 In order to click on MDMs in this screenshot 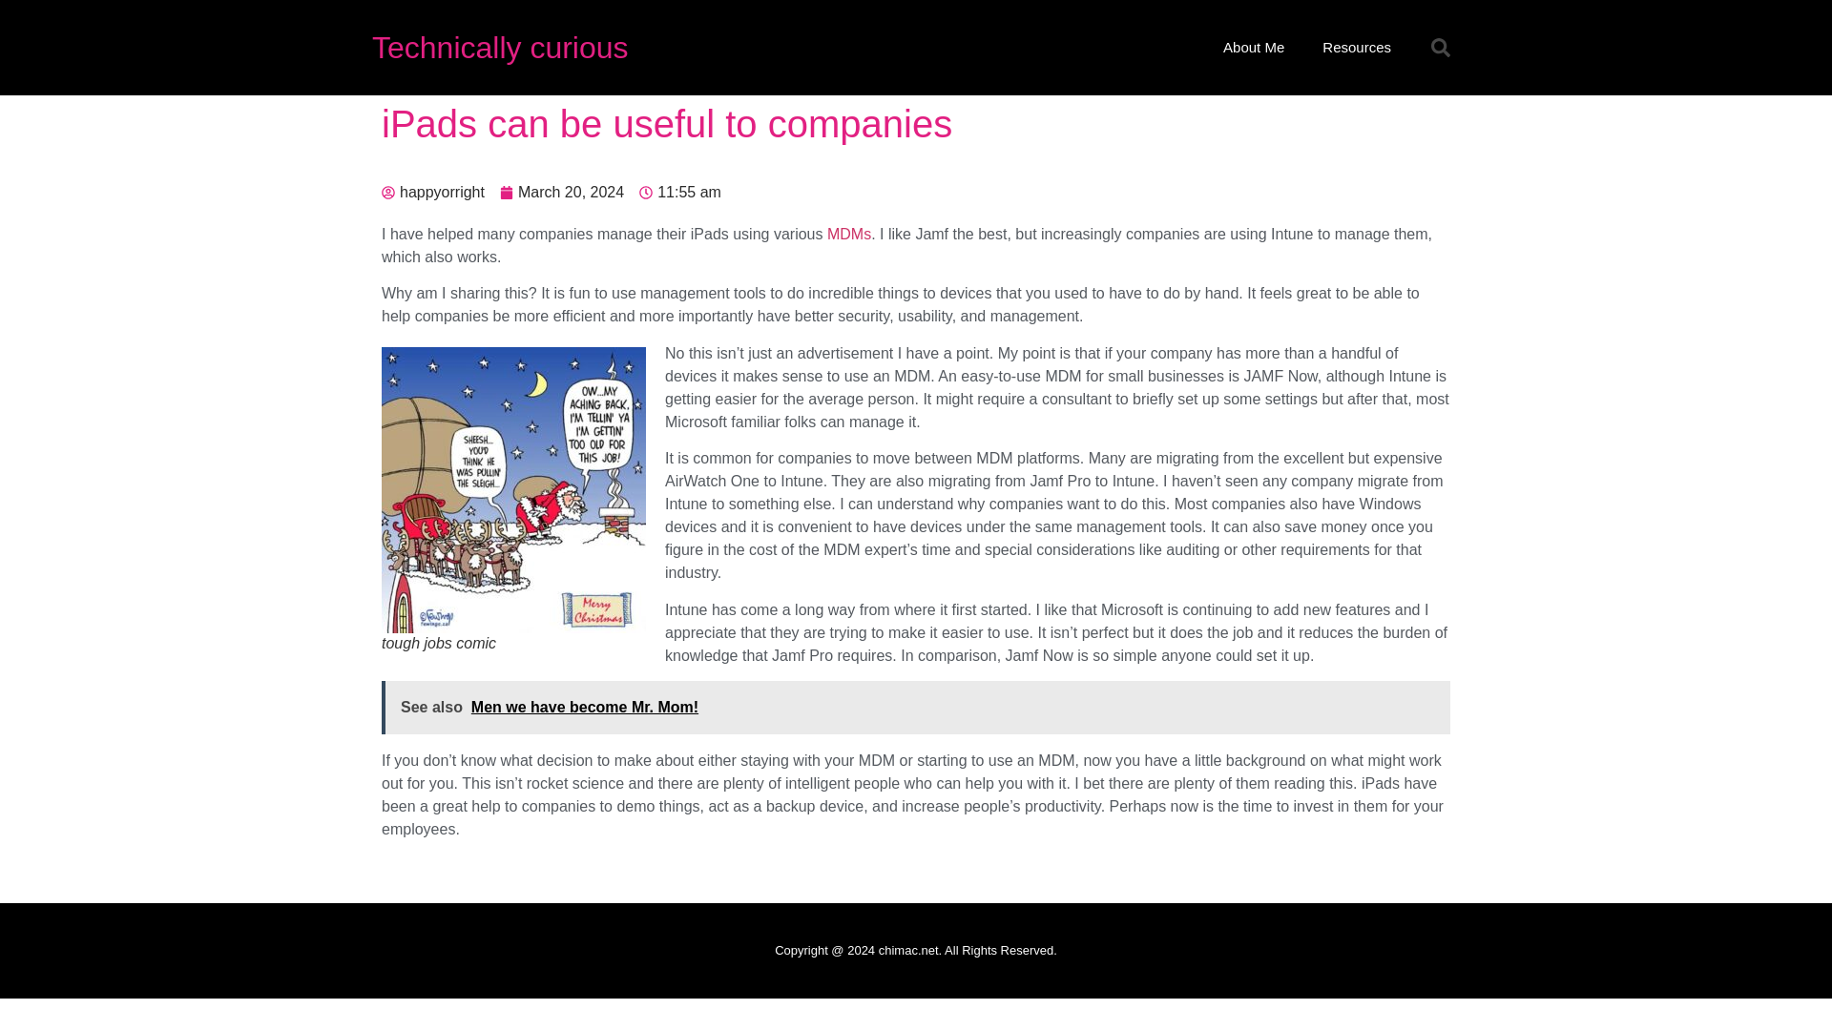, I will do `click(849, 233)`.